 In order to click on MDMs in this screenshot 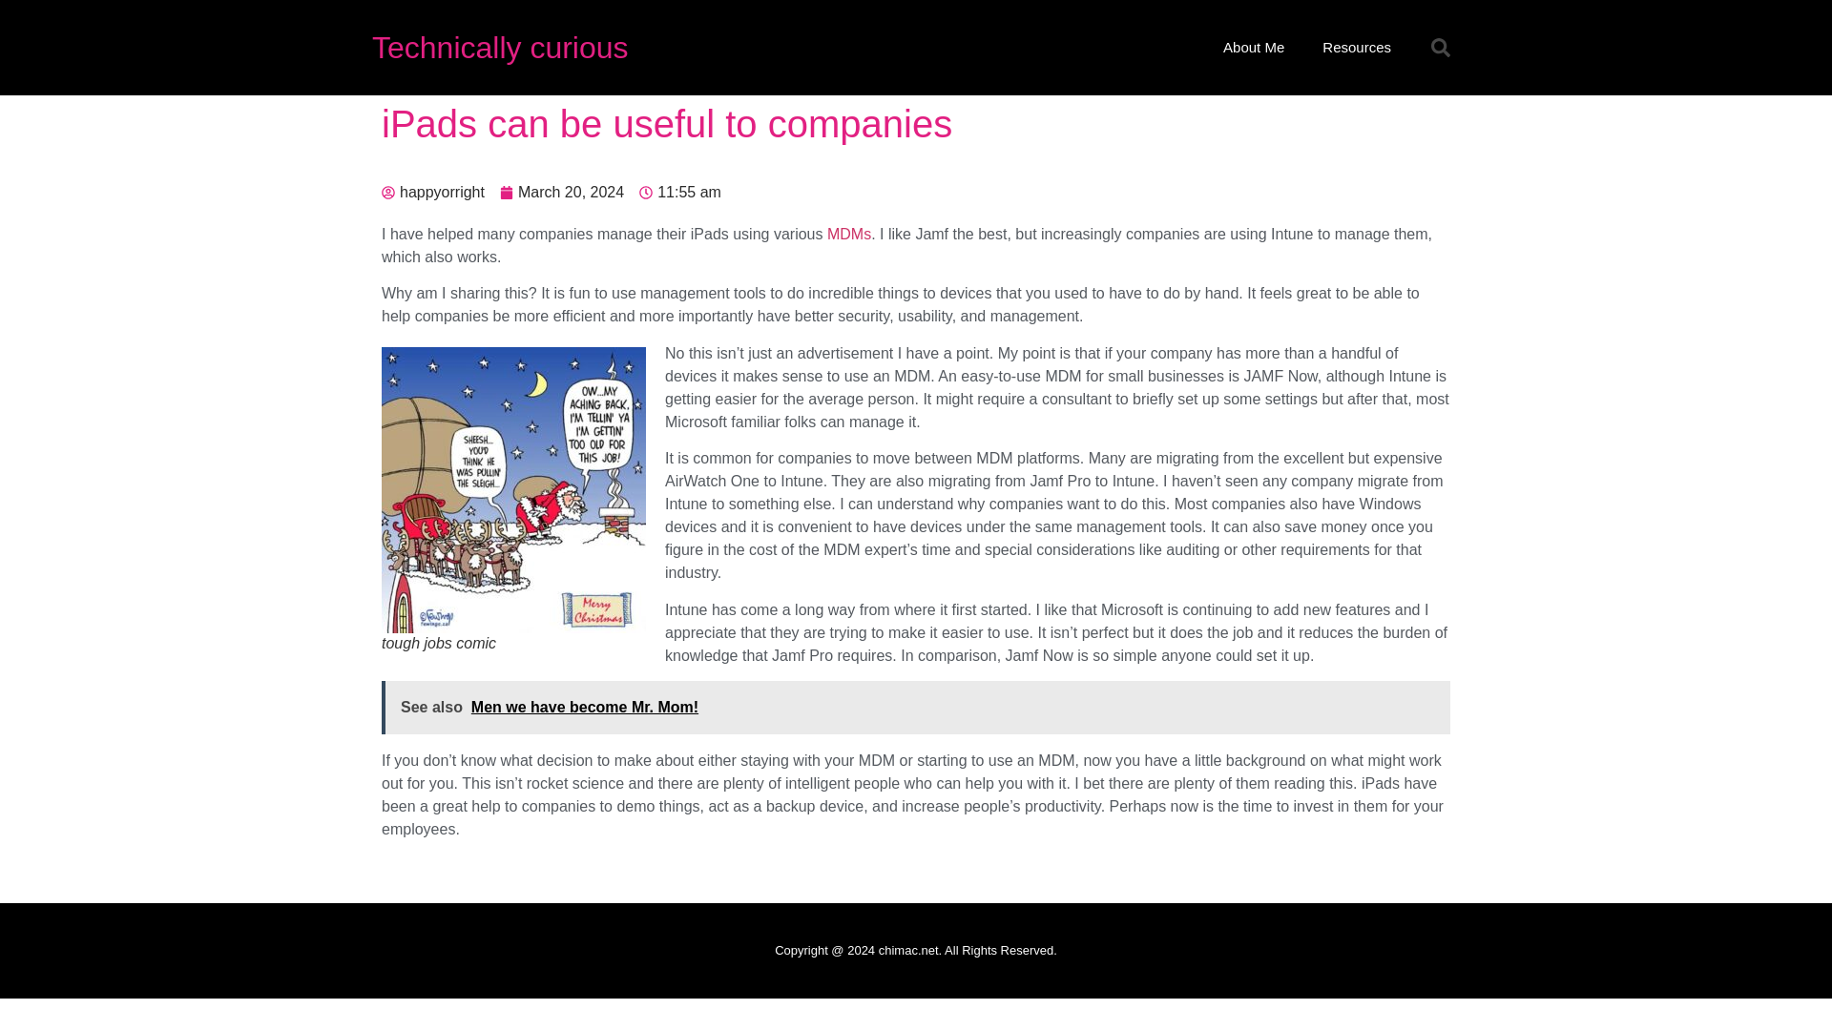, I will do `click(849, 233)`.